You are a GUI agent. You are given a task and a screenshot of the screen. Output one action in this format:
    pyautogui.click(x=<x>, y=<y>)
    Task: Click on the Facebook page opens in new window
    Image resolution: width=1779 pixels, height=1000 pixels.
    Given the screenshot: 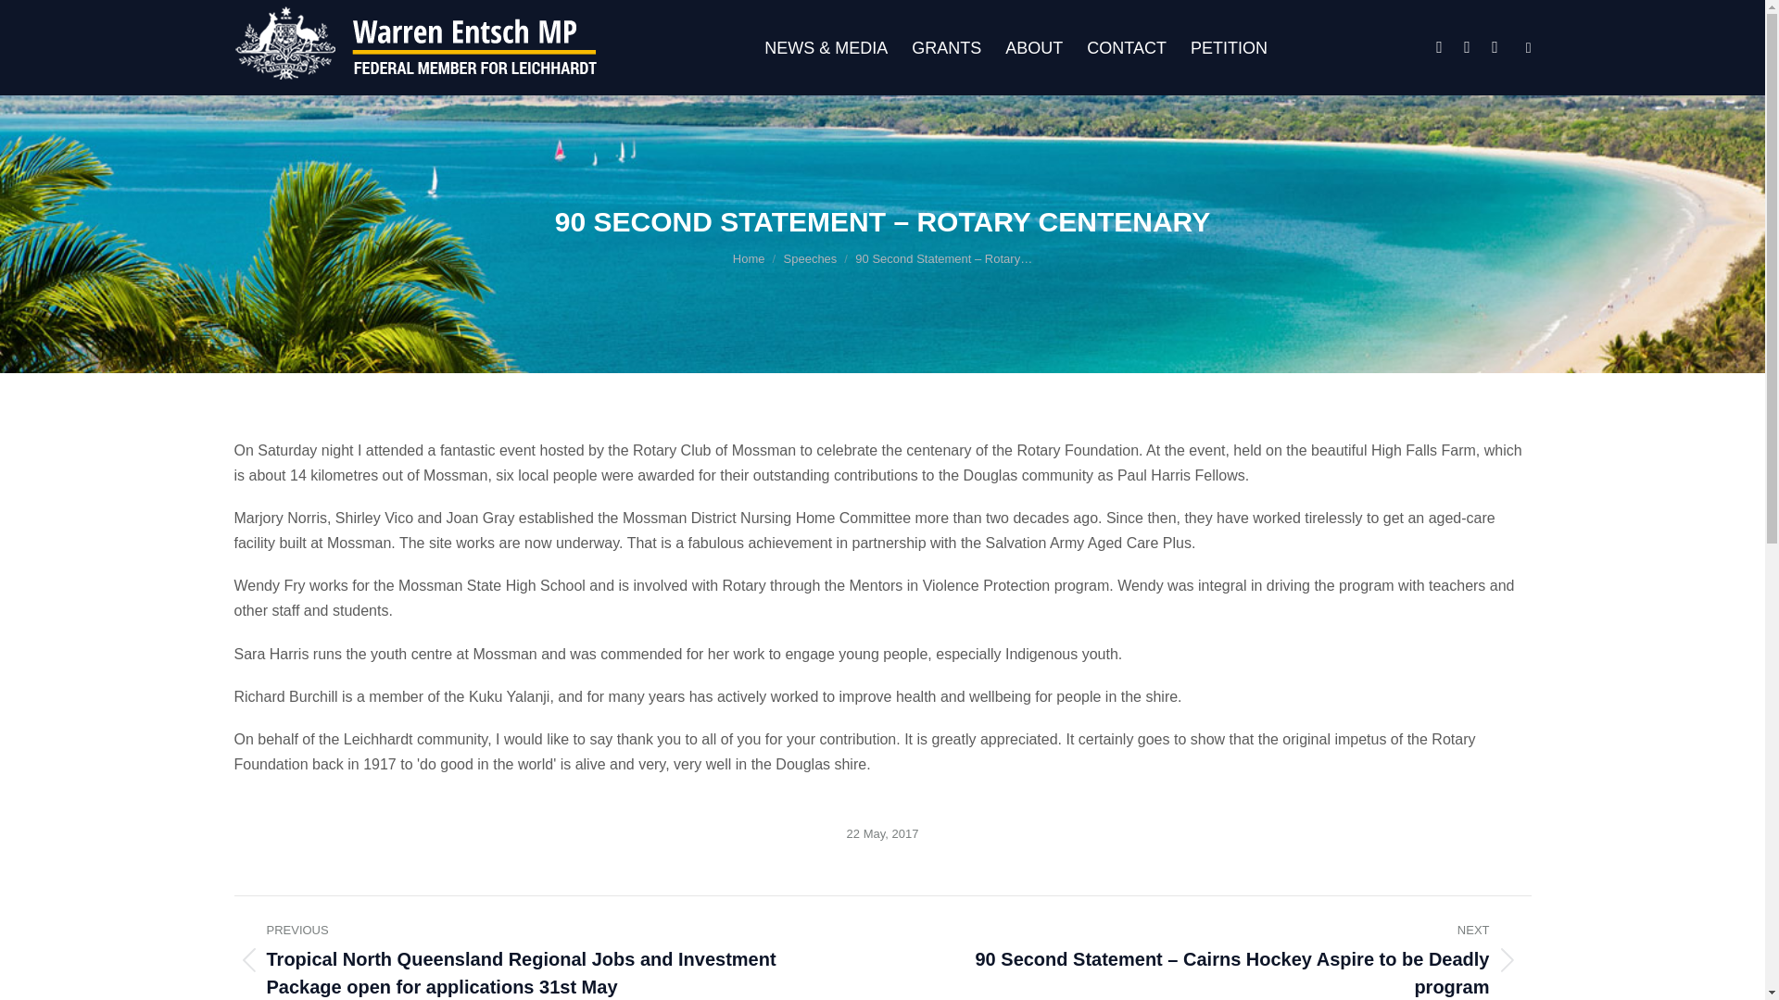 What is the action you would take?
    pyautogui.click(x=1440, y=46)
    